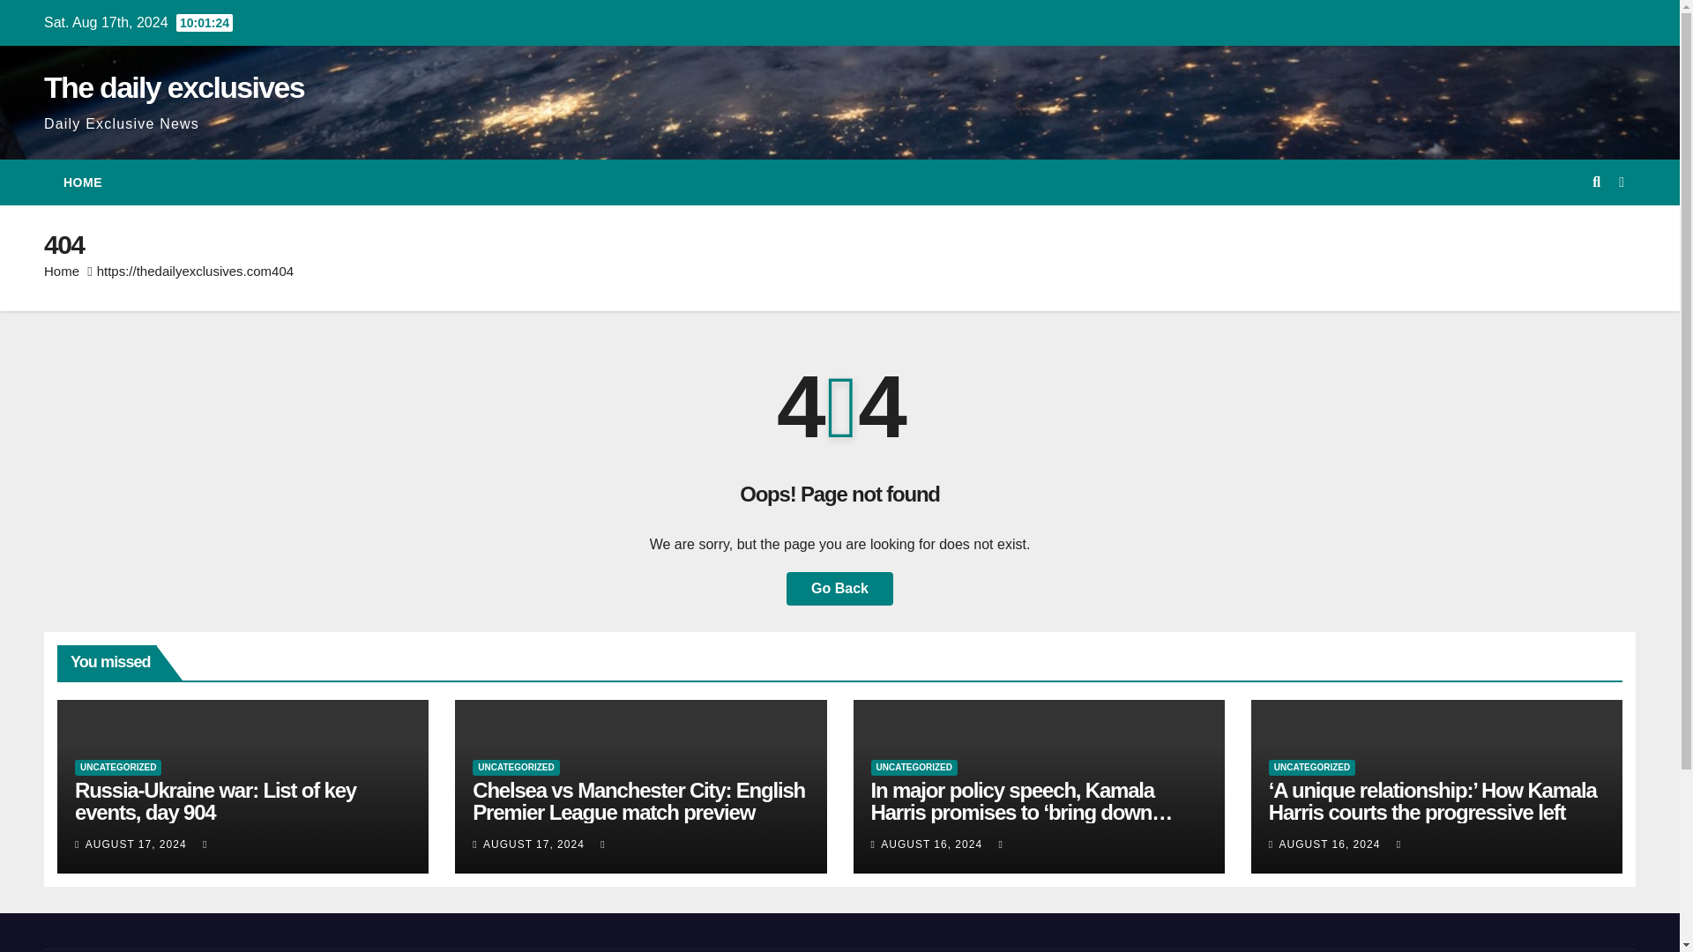  What do you see at coordinates (1330, 844) in the screenshot?
I see `AUGUST 16, 2024` at bounding box center [1330, 844].